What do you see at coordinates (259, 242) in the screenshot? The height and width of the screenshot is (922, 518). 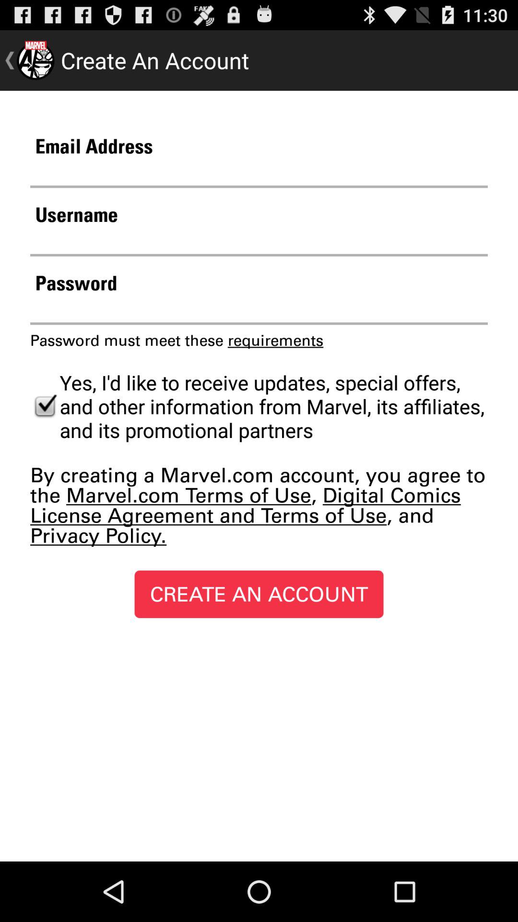 I see `text box` at bounding box center [259, 242].